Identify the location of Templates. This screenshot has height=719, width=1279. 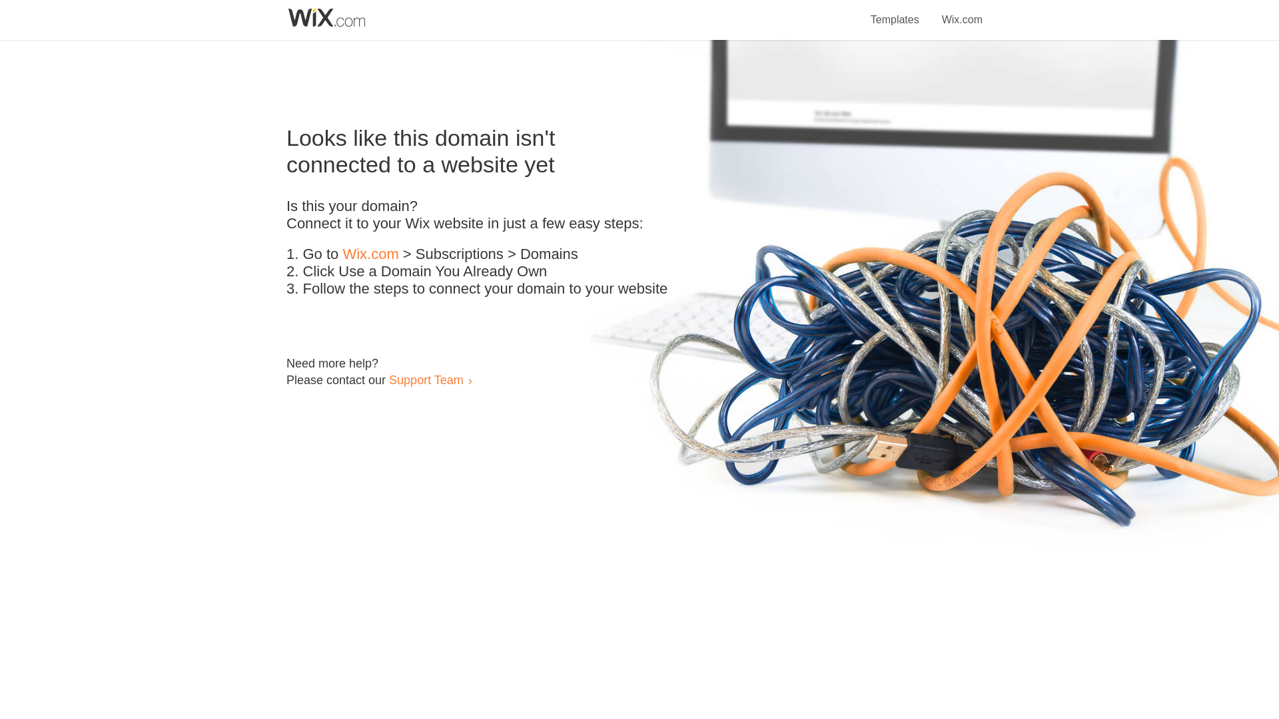
(895, 12).